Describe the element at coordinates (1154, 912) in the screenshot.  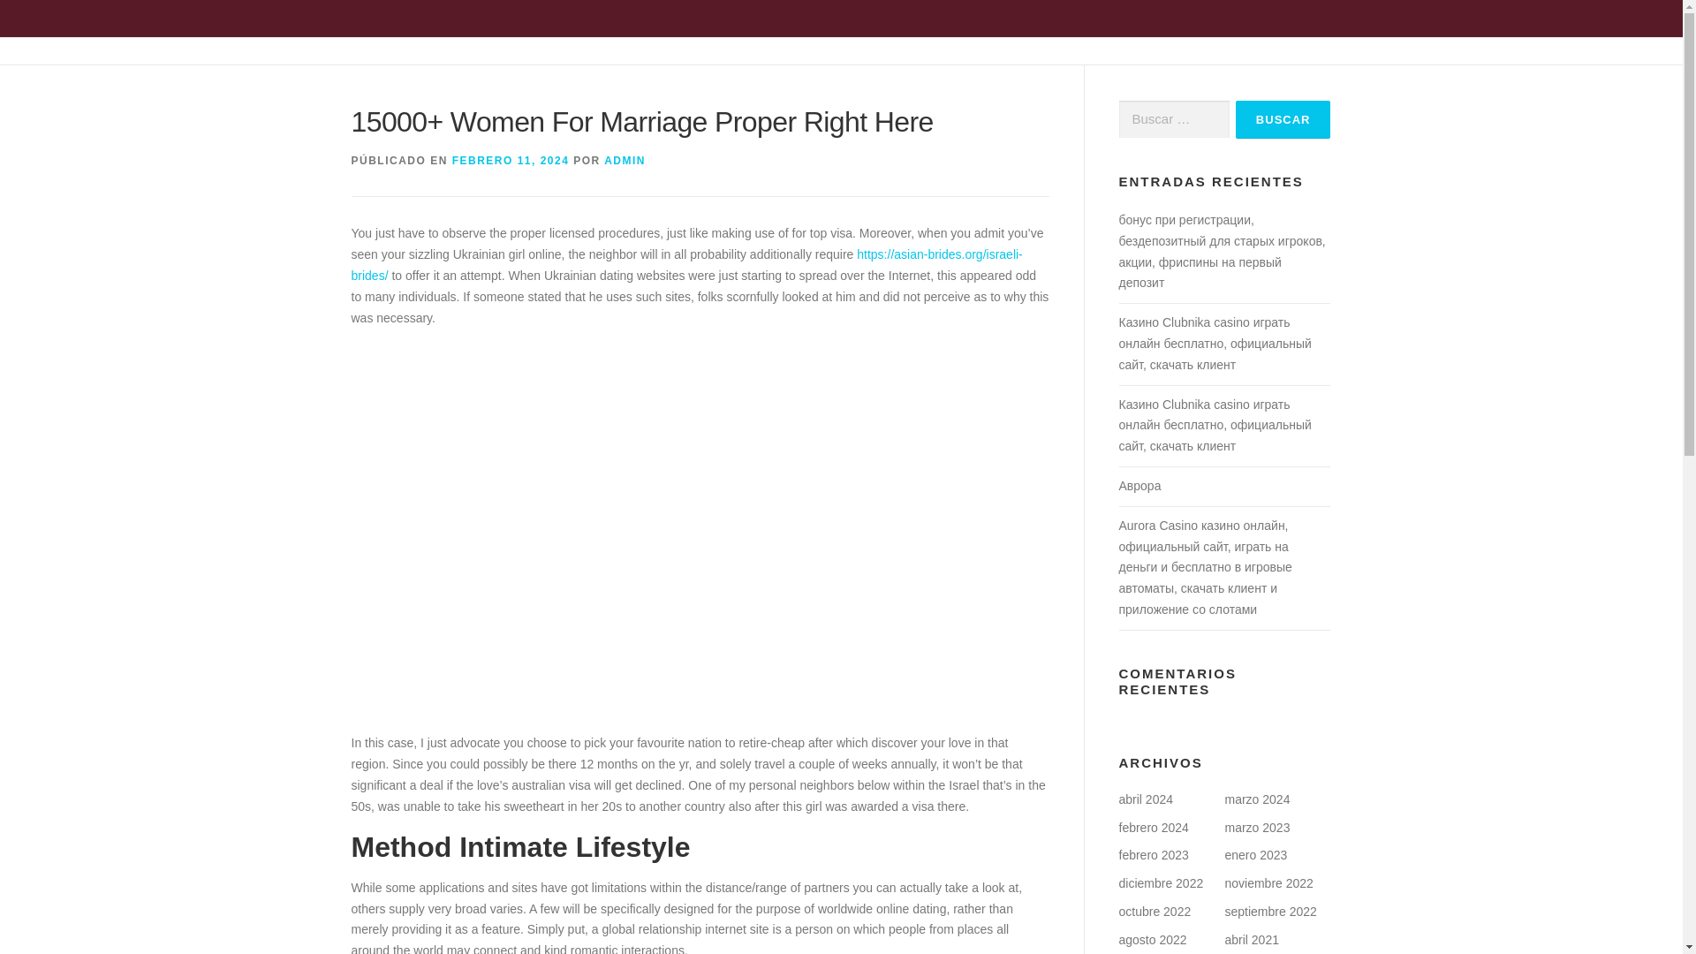
I see `octubre 2022` at that location.